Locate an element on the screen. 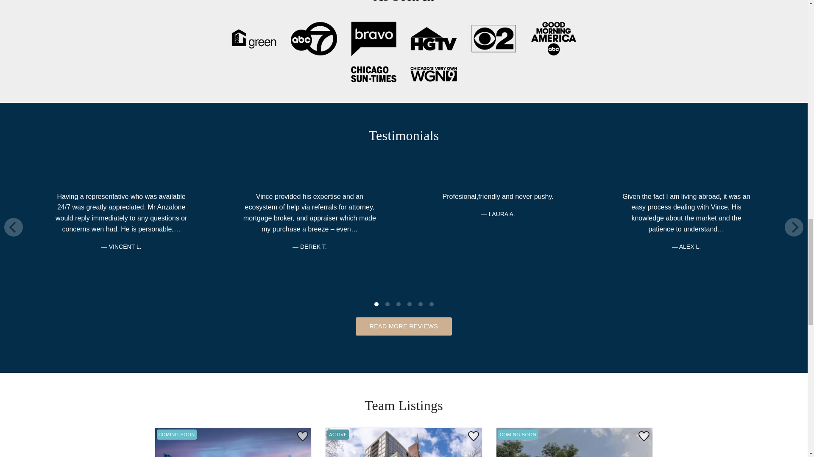 This screenshot has height=457, width=814. top quotation mark is located at coordinates (498, 285).